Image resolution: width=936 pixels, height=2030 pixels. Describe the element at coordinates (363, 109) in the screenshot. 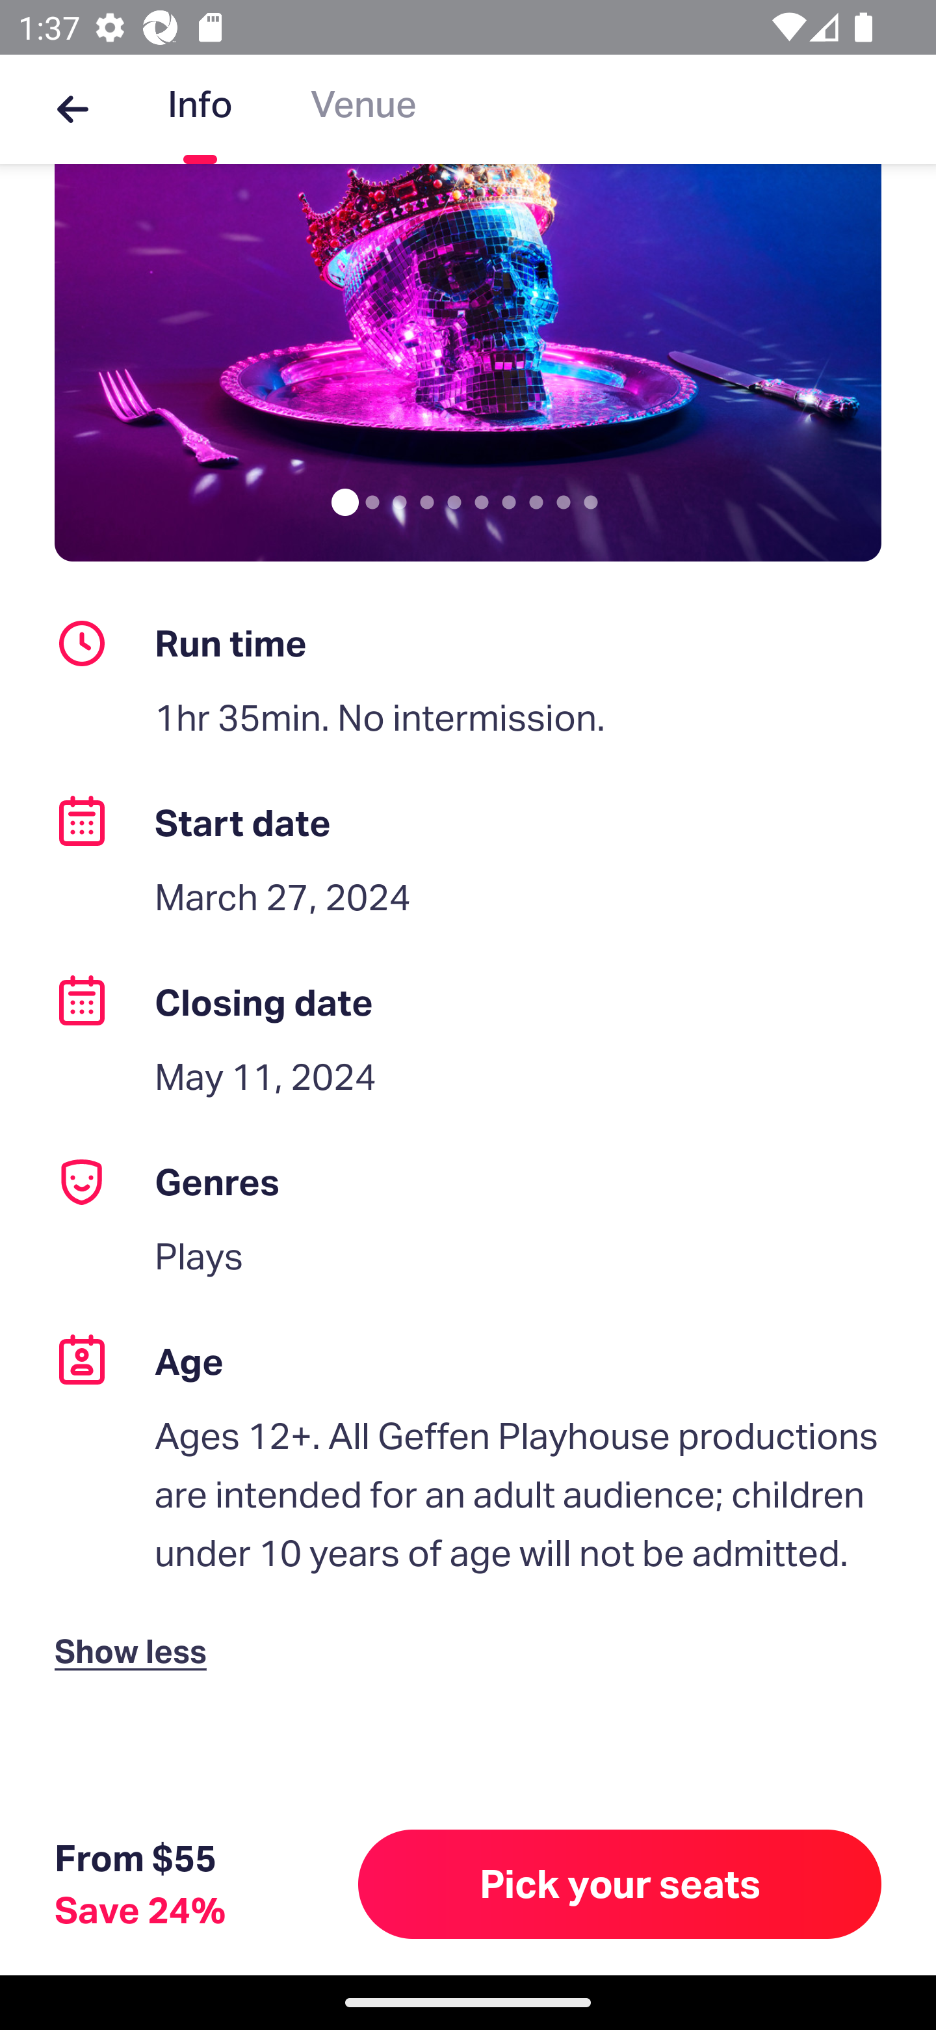

I see `Venue` at that location.